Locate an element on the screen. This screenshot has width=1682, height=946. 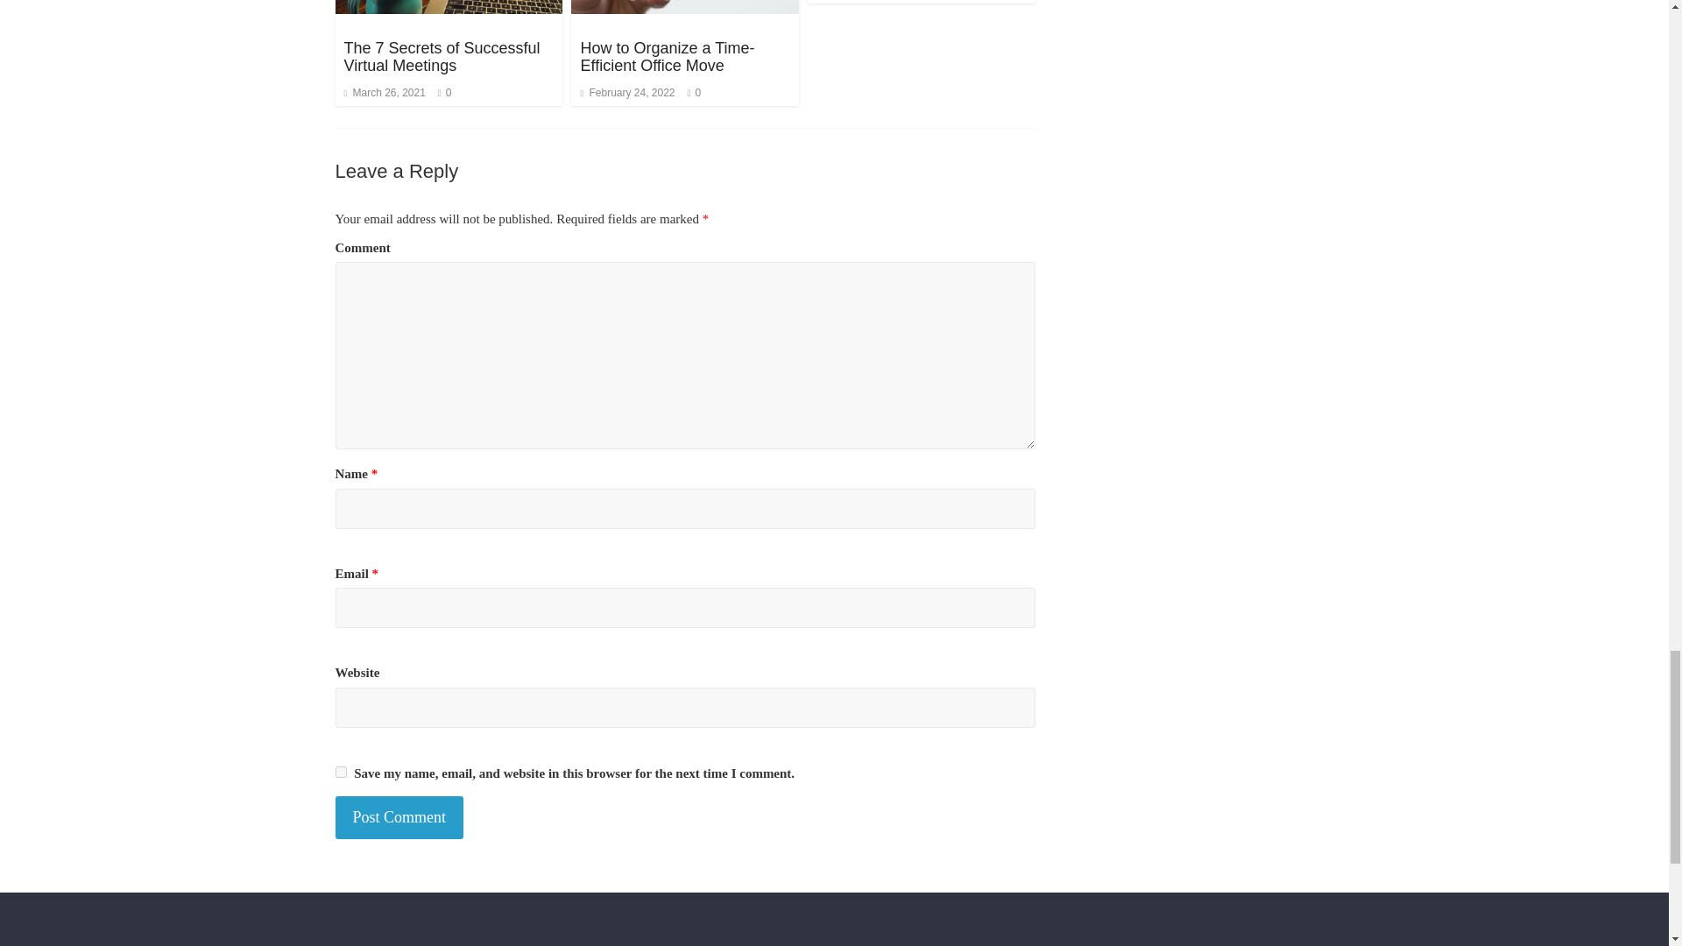
Post Comment is located at coordinates (399, 817).